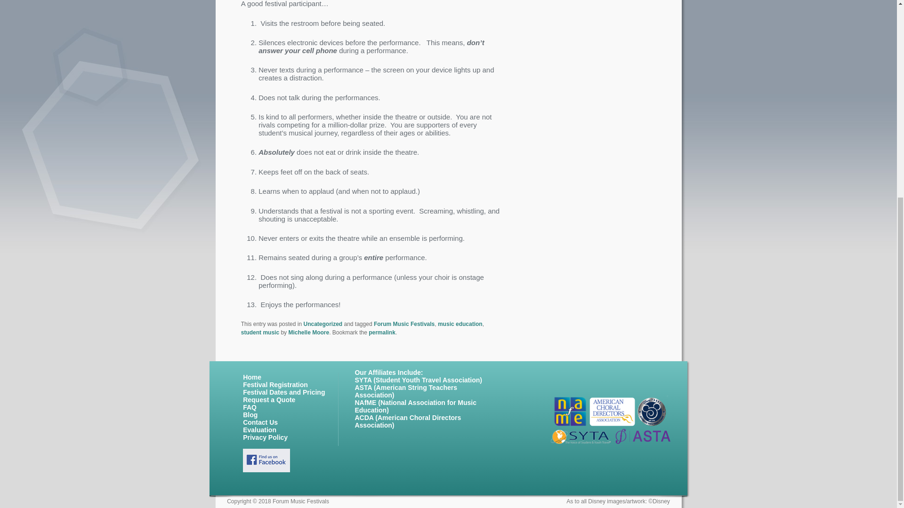 The image size is (904, 508). What do you see at coordinates (275, 385) in the screenshot?
I see `Festival Registration` at bounding box center [275, 385].